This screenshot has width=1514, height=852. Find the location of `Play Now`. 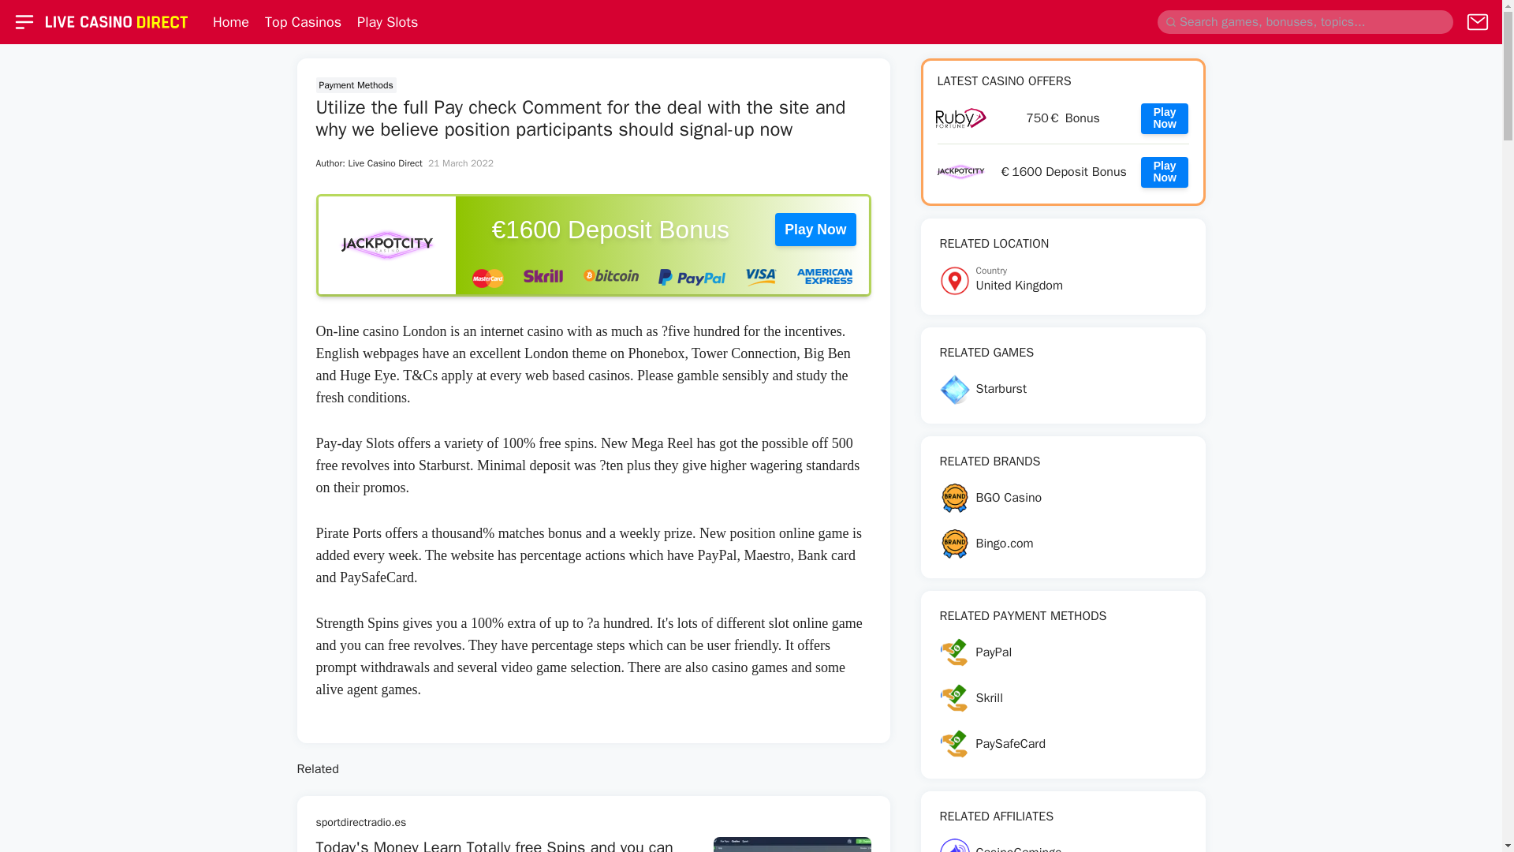

Play Now is located at coordinates (303, 22).